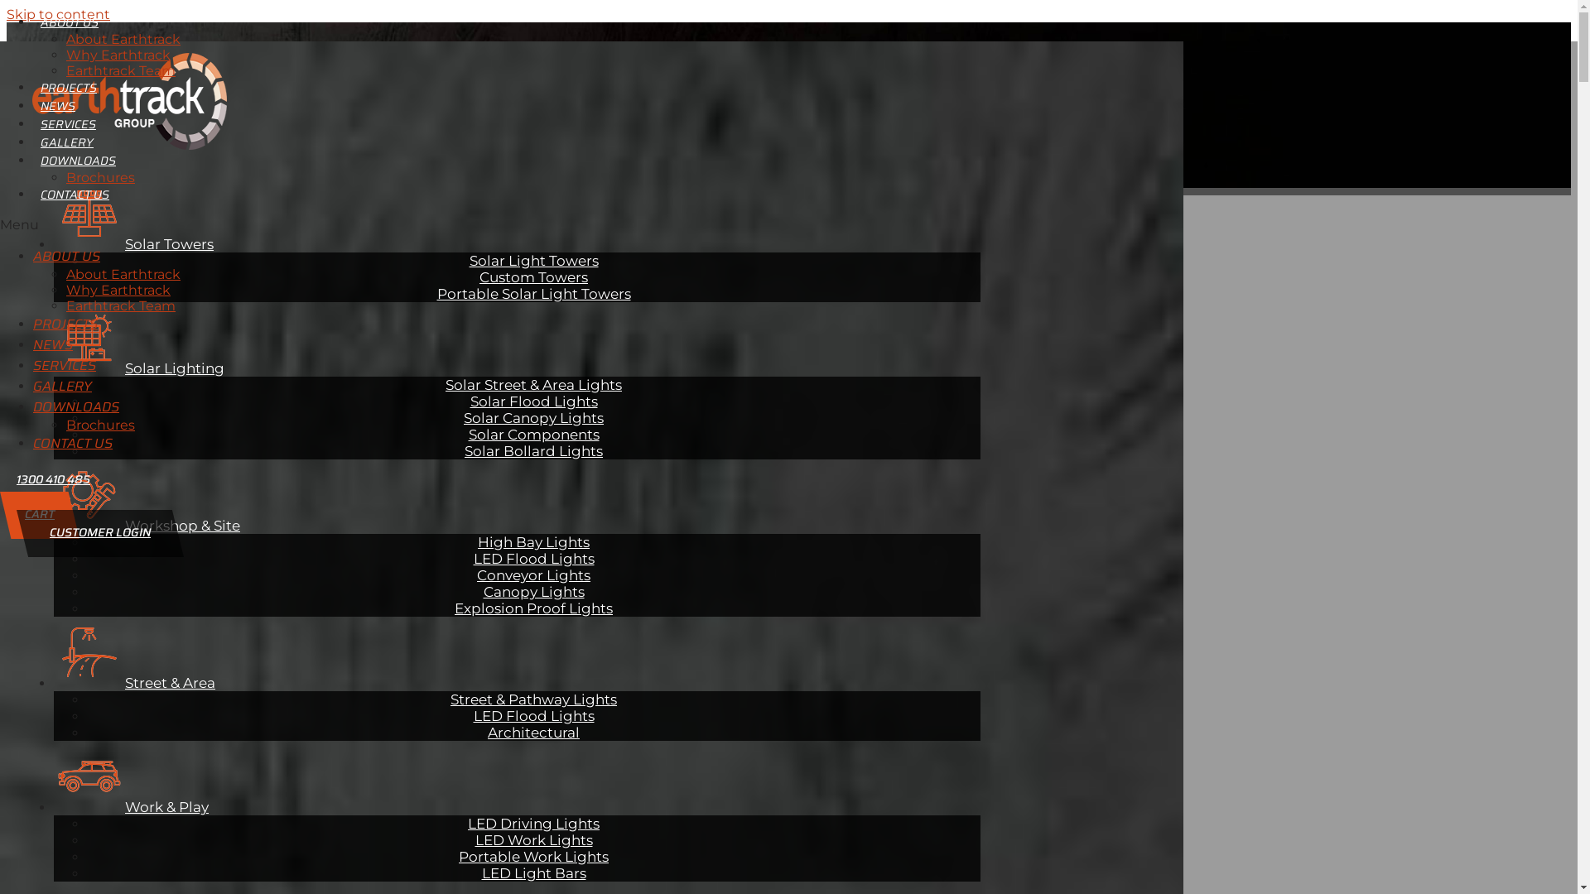 This screenshot has height=894, width=1590. Describe the element at coordinates (69, 88) in the screenshot. I see `PROJECTS` at that location.